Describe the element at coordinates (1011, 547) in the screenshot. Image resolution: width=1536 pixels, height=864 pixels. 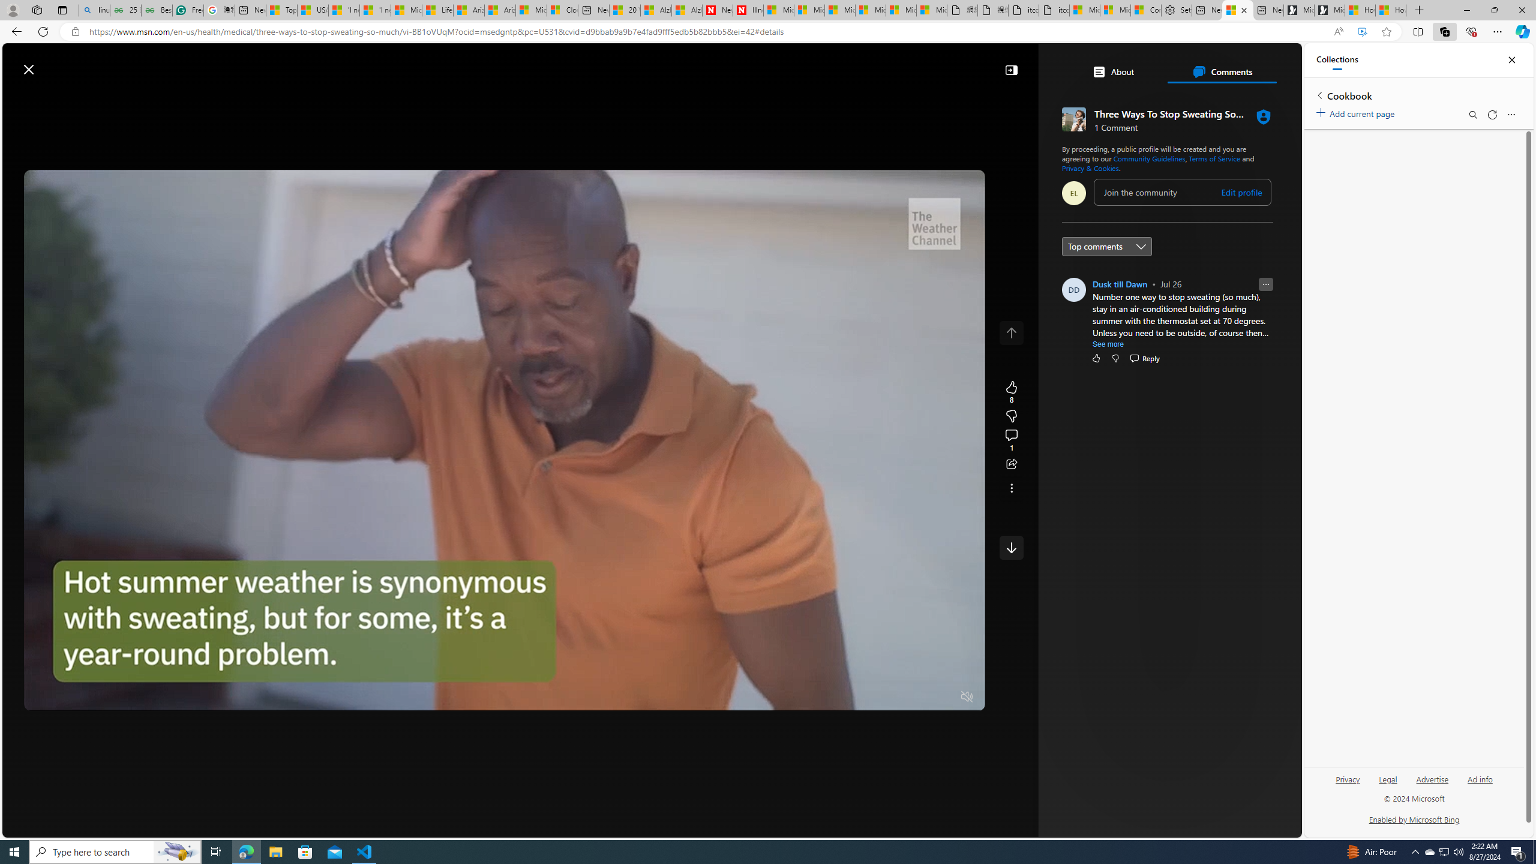
I see `Class: control` at that location.